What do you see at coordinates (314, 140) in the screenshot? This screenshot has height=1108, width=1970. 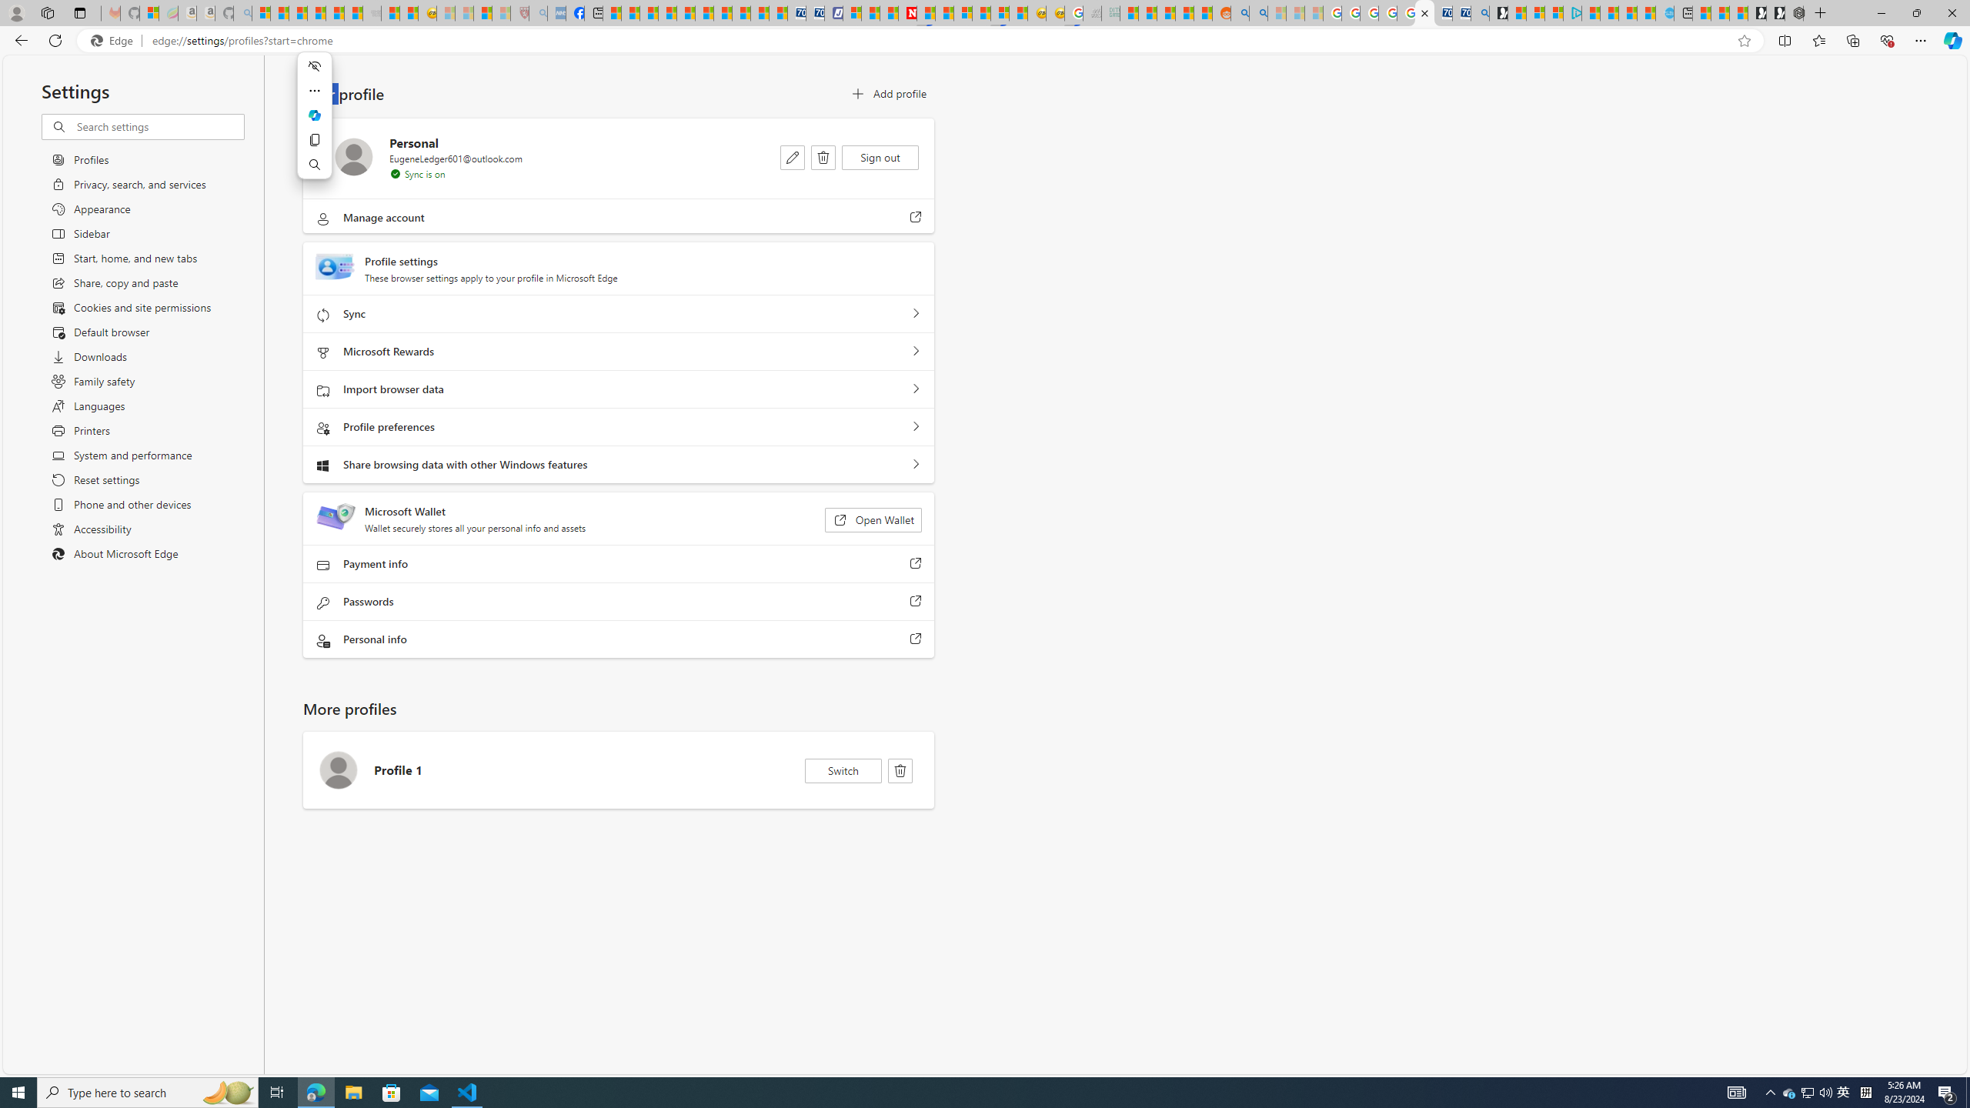 I see `Copy` at bounding box center [314, 140].